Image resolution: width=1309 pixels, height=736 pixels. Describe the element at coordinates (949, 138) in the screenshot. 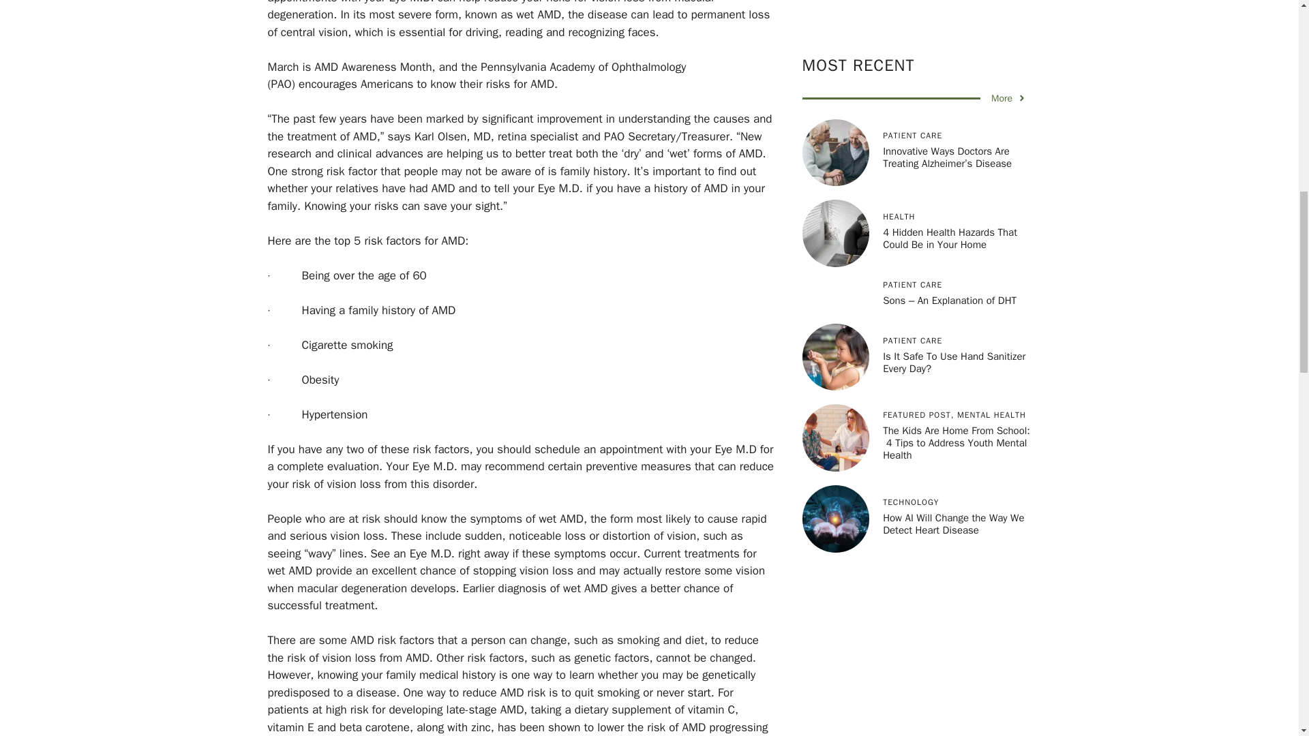

I see `4 Hidden Health Hazards That Could Be in Your Home` at that location.